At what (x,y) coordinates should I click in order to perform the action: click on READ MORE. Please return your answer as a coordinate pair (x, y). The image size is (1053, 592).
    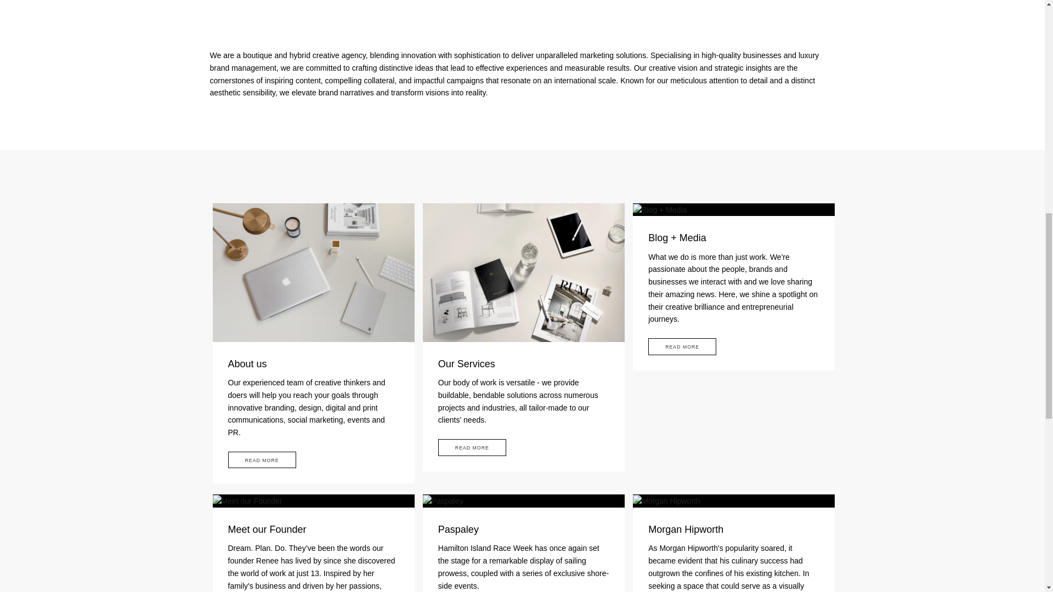
    Looking at the image, I should click on (262, 460).